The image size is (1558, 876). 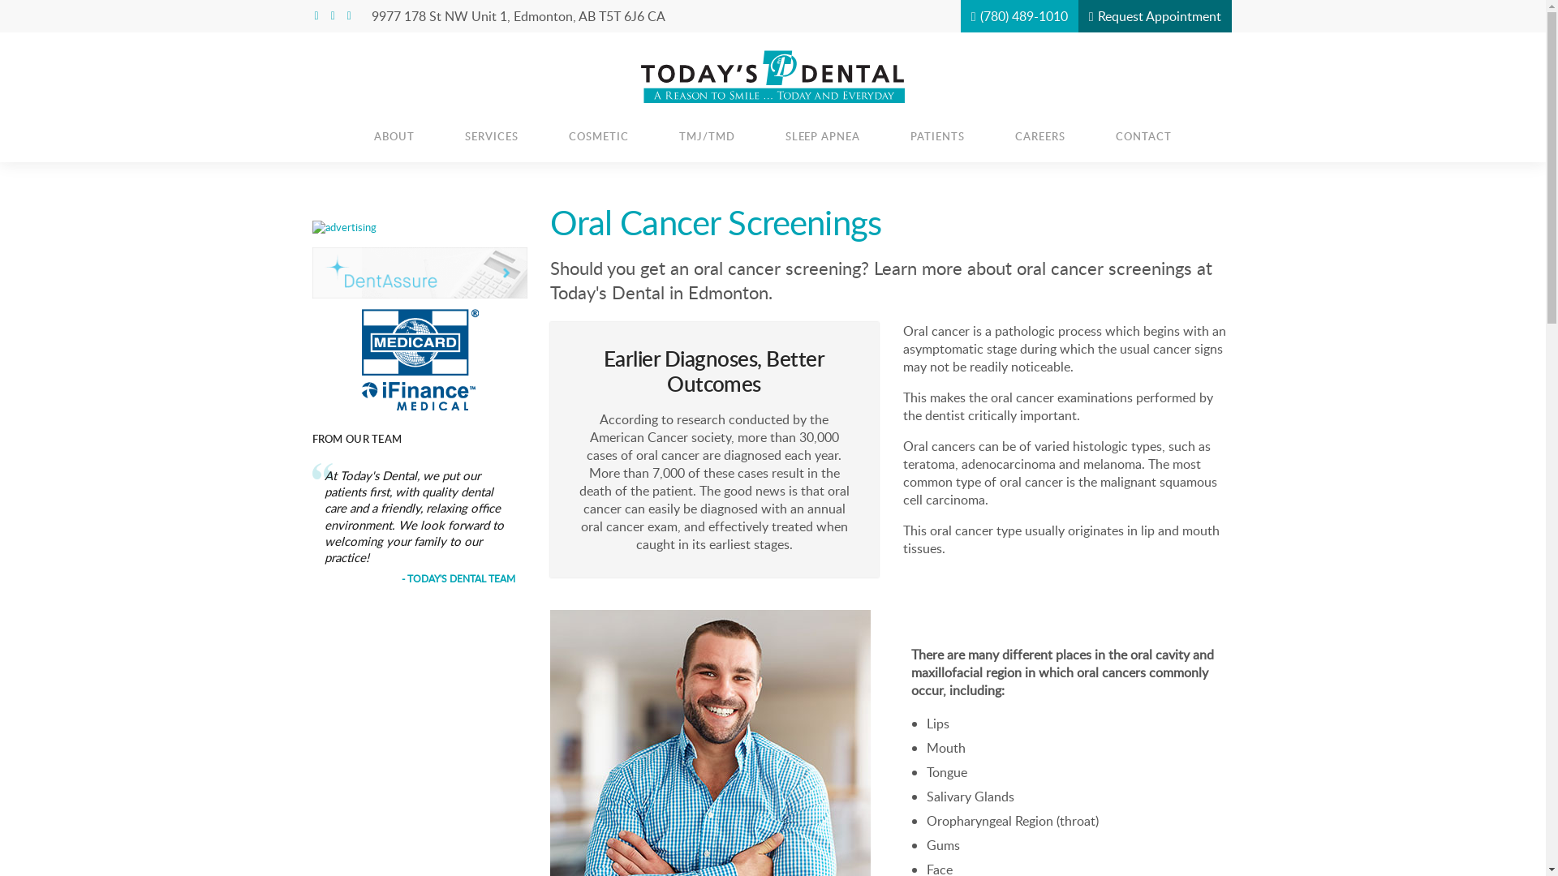 I want to click on Request Appointment, so click(x=1156, y=16).